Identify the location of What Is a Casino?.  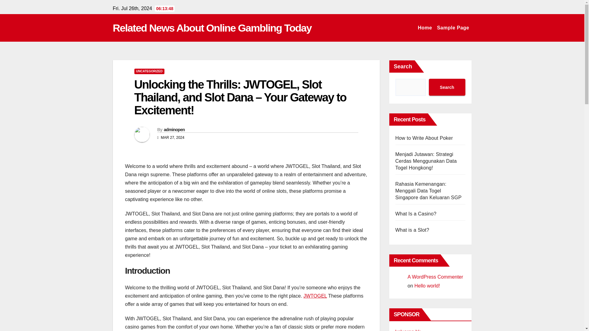
(416, 214).